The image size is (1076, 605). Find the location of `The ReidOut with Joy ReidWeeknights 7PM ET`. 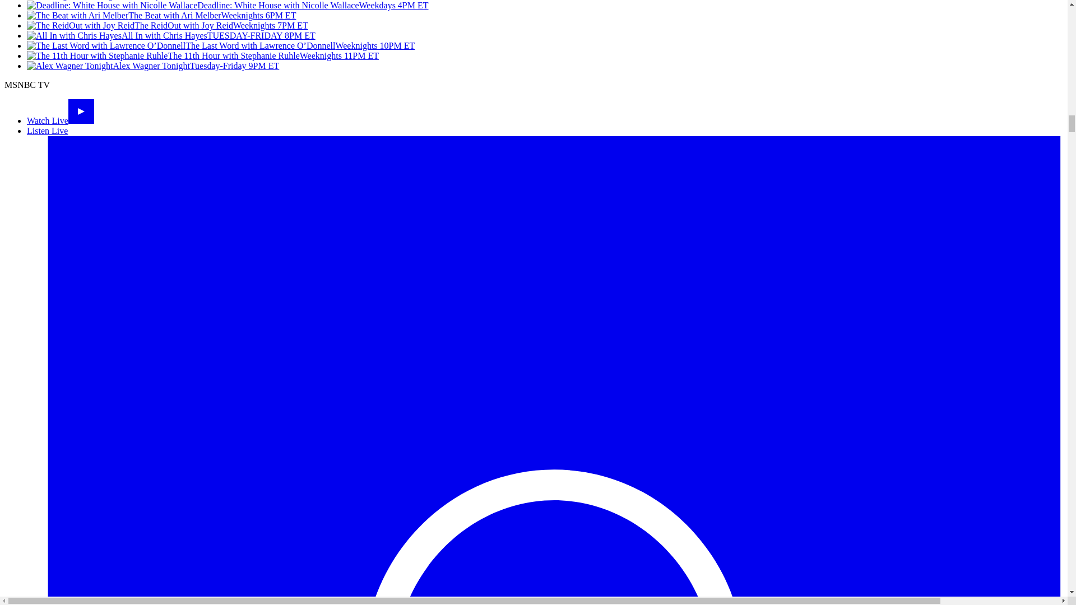

The ReidOut with Joy ReidWeeknights 7PM ET is located at coordinates (167, 25).